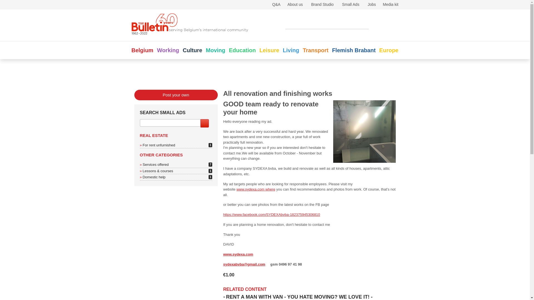 Image resolution: width=534 pixels, height=300 pixels. Describe the element at coordinates (192, 50) in the screenshot. I see `Culture` at that location.